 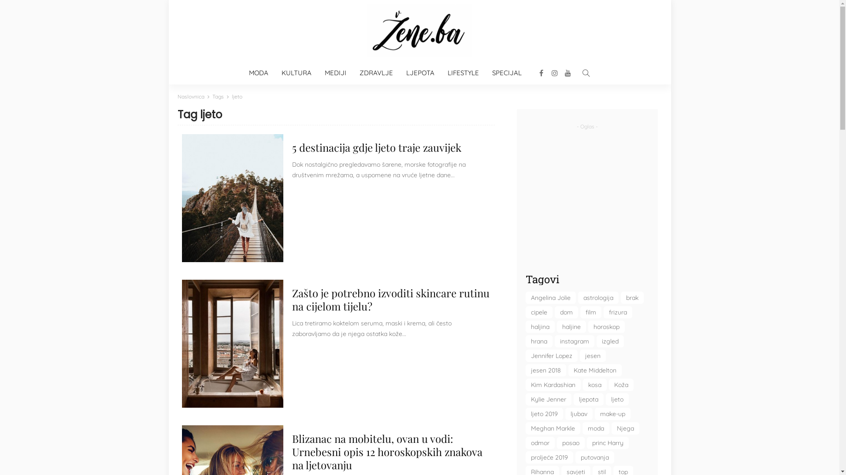 What do you see at coordinates (594, 385) in the screenshot?
I see `kosa` at bounding box center [594, 385].